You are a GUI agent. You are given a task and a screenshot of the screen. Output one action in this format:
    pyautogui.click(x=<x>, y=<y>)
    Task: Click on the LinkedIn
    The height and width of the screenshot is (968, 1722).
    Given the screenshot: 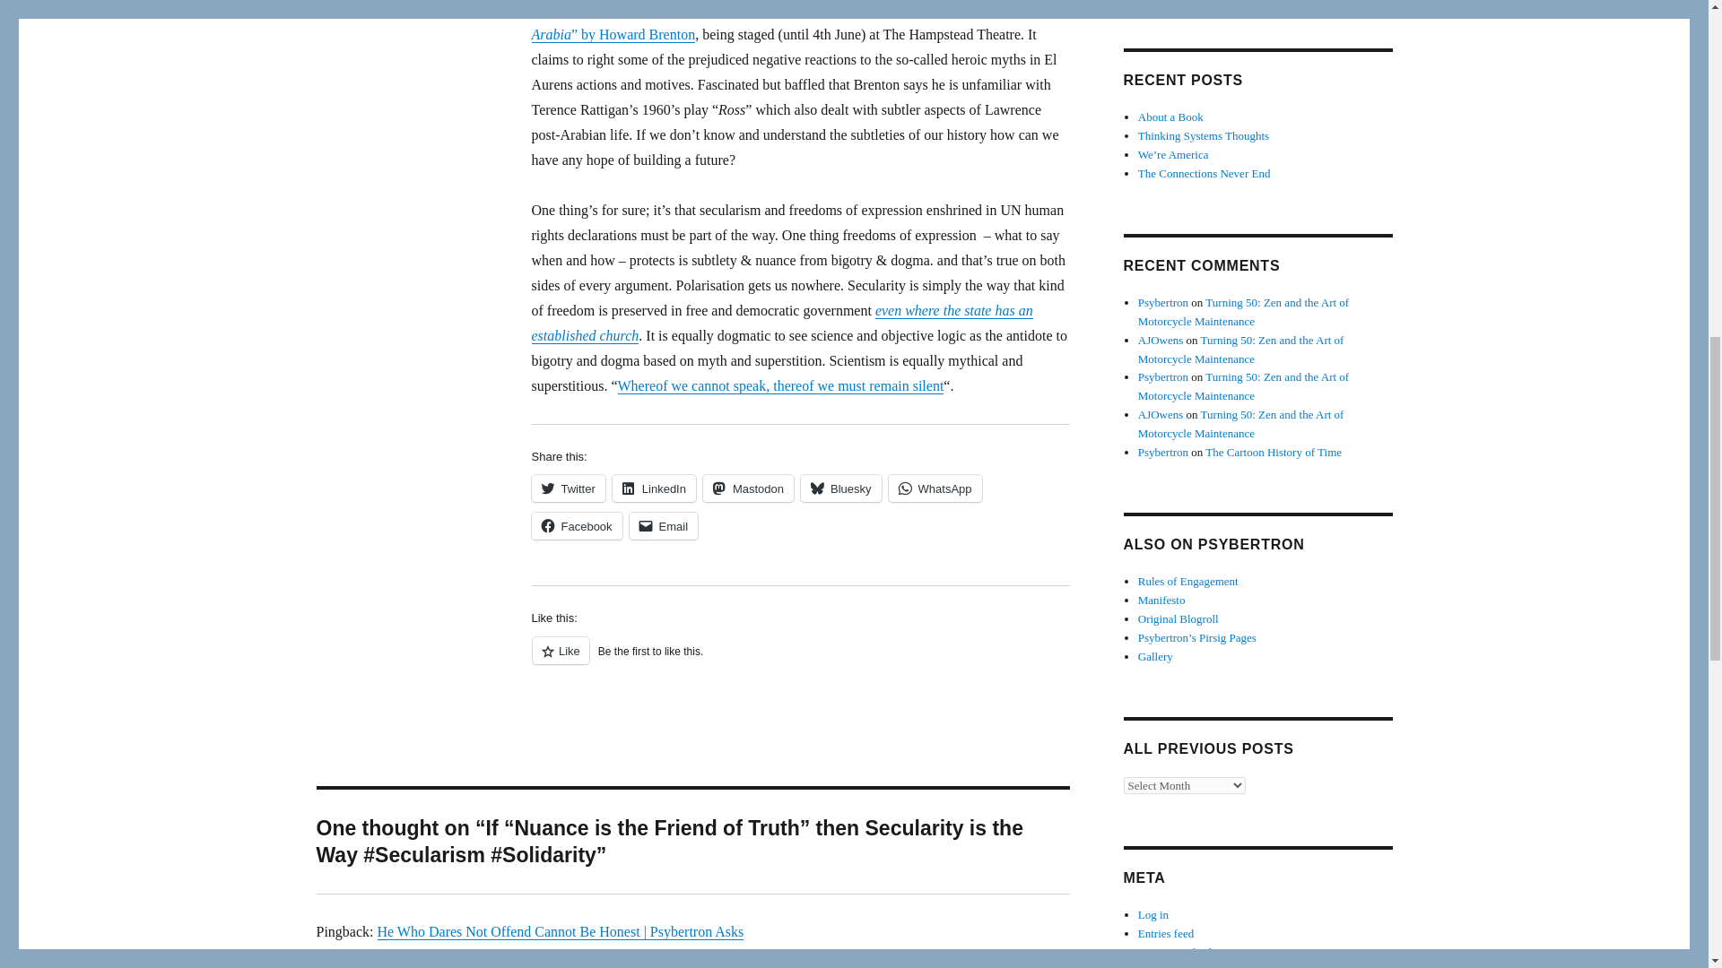 What is the action you would take?
    pyautogui.click(x=654, y=488)
    